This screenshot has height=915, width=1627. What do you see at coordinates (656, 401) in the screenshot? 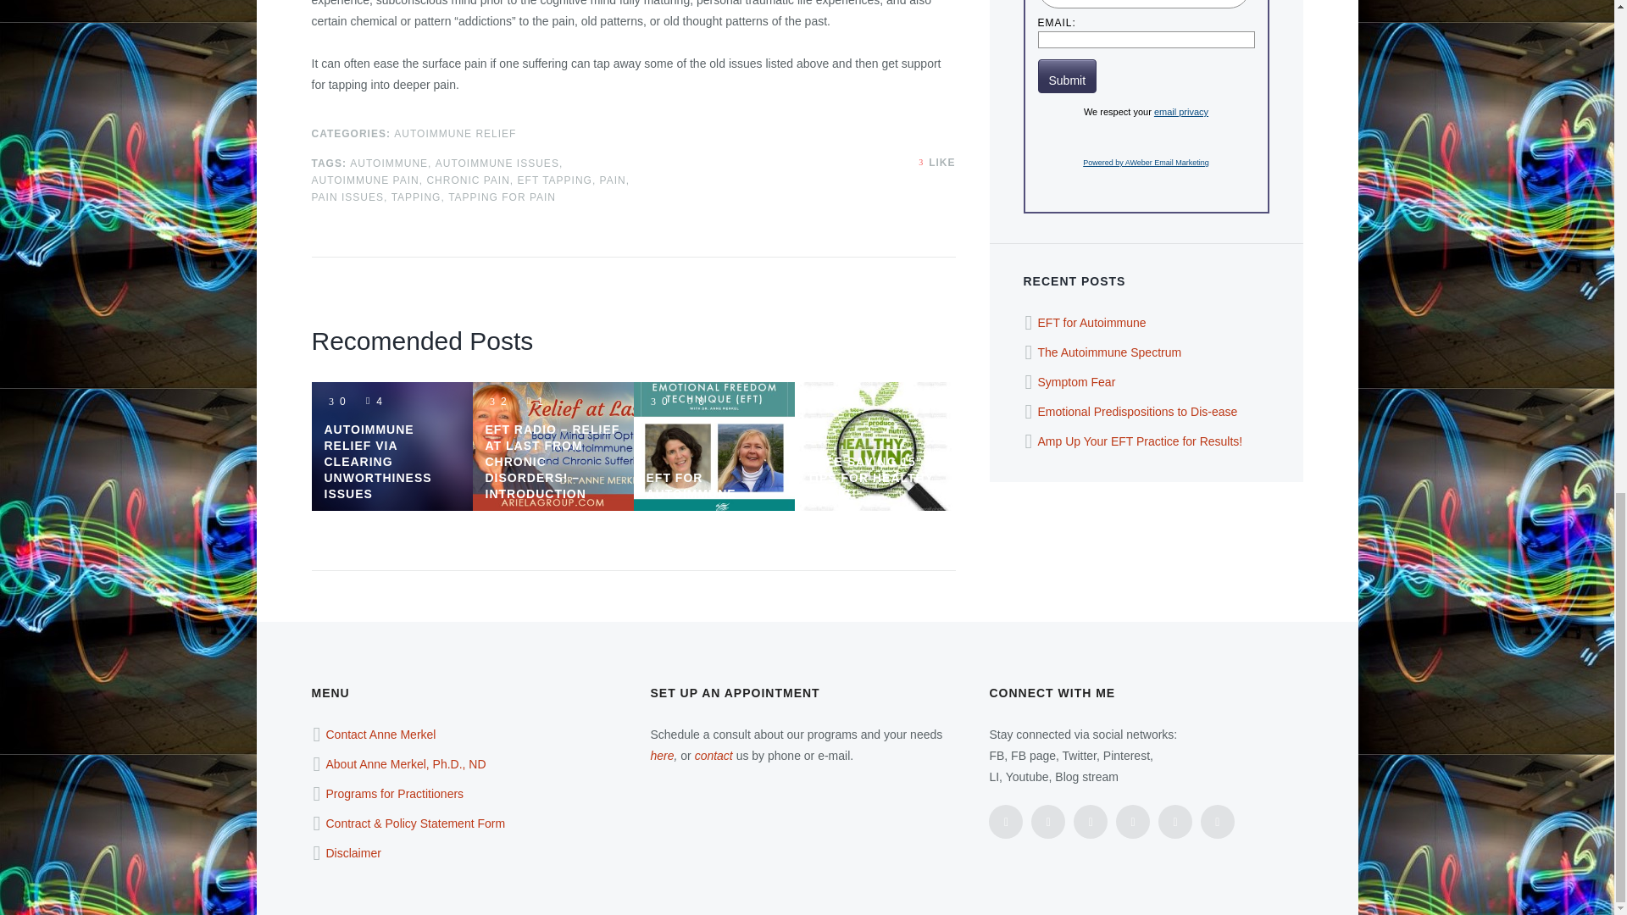
I see `Likes - 0` at bounding box center [656, 401].